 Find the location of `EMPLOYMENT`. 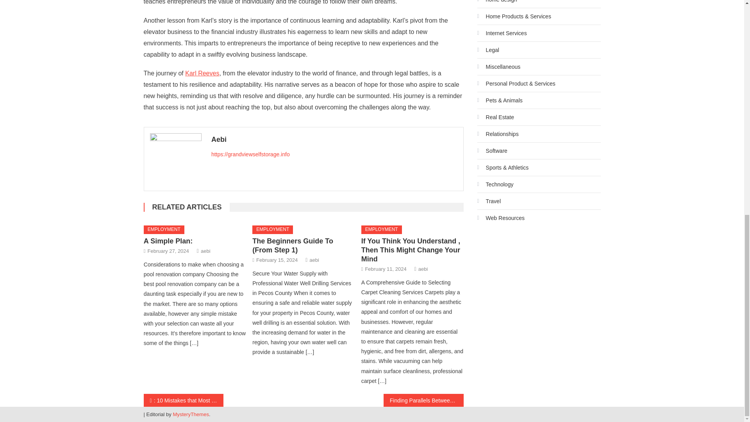

EMPLOYMENT is located at coordinates (273, 230).